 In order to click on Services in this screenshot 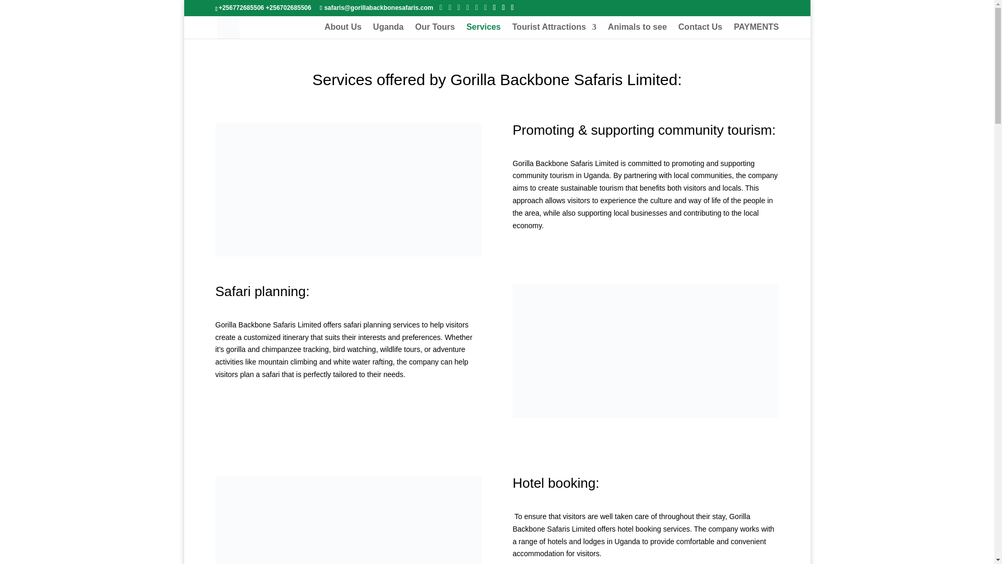, I will do `click(484, 31)`.